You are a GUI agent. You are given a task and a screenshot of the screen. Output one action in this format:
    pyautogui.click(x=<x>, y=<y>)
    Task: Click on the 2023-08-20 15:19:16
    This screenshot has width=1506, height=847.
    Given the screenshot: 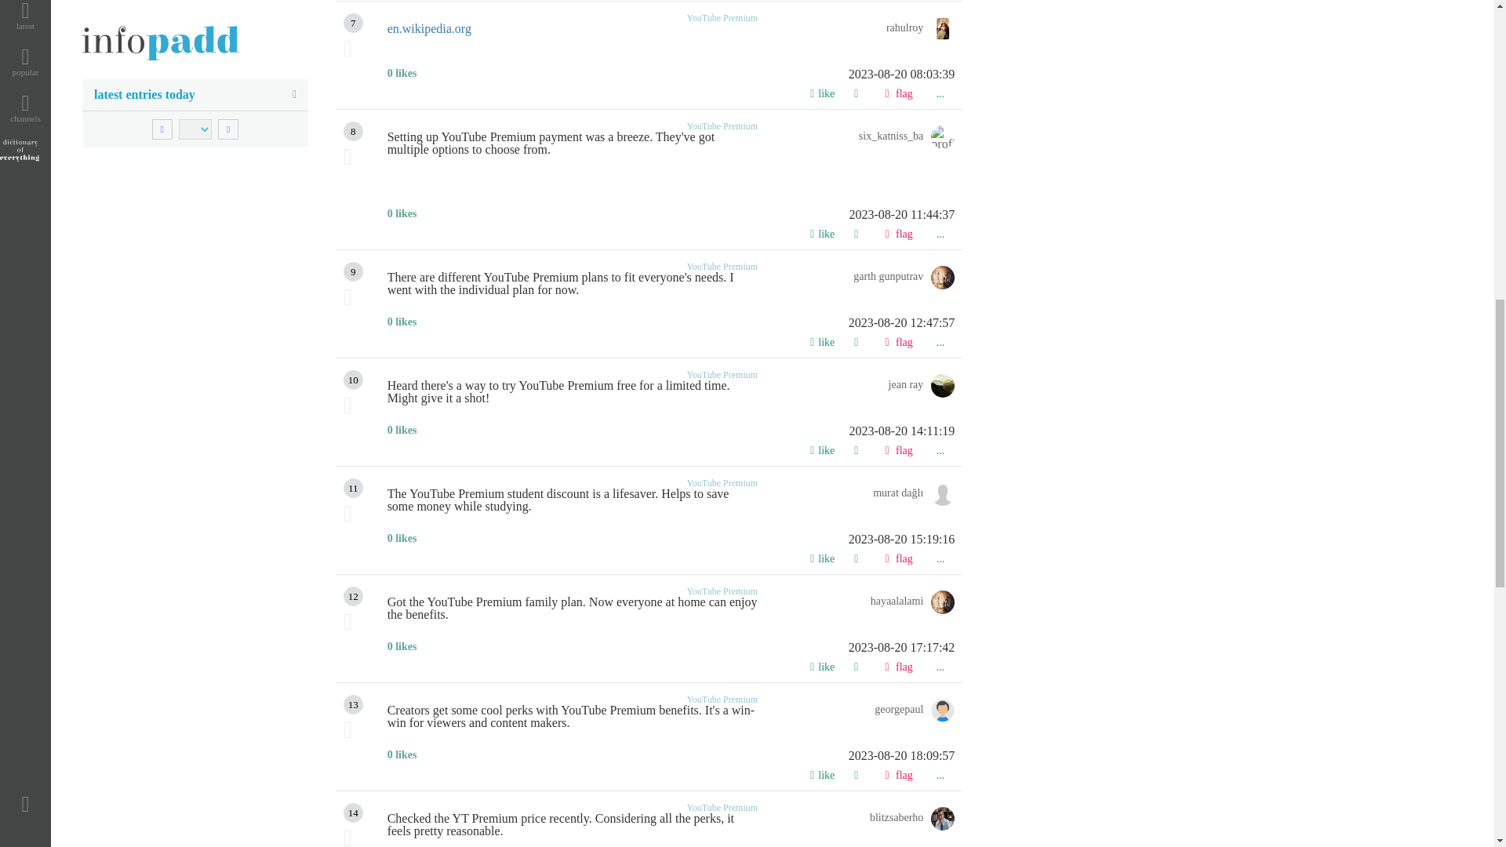 What is the action you would take?
    pyautogui.click(x=671, y=540)
    